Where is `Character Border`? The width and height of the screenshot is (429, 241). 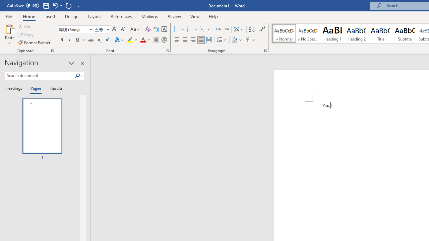 Character Border is located at coordinates (164, 29).